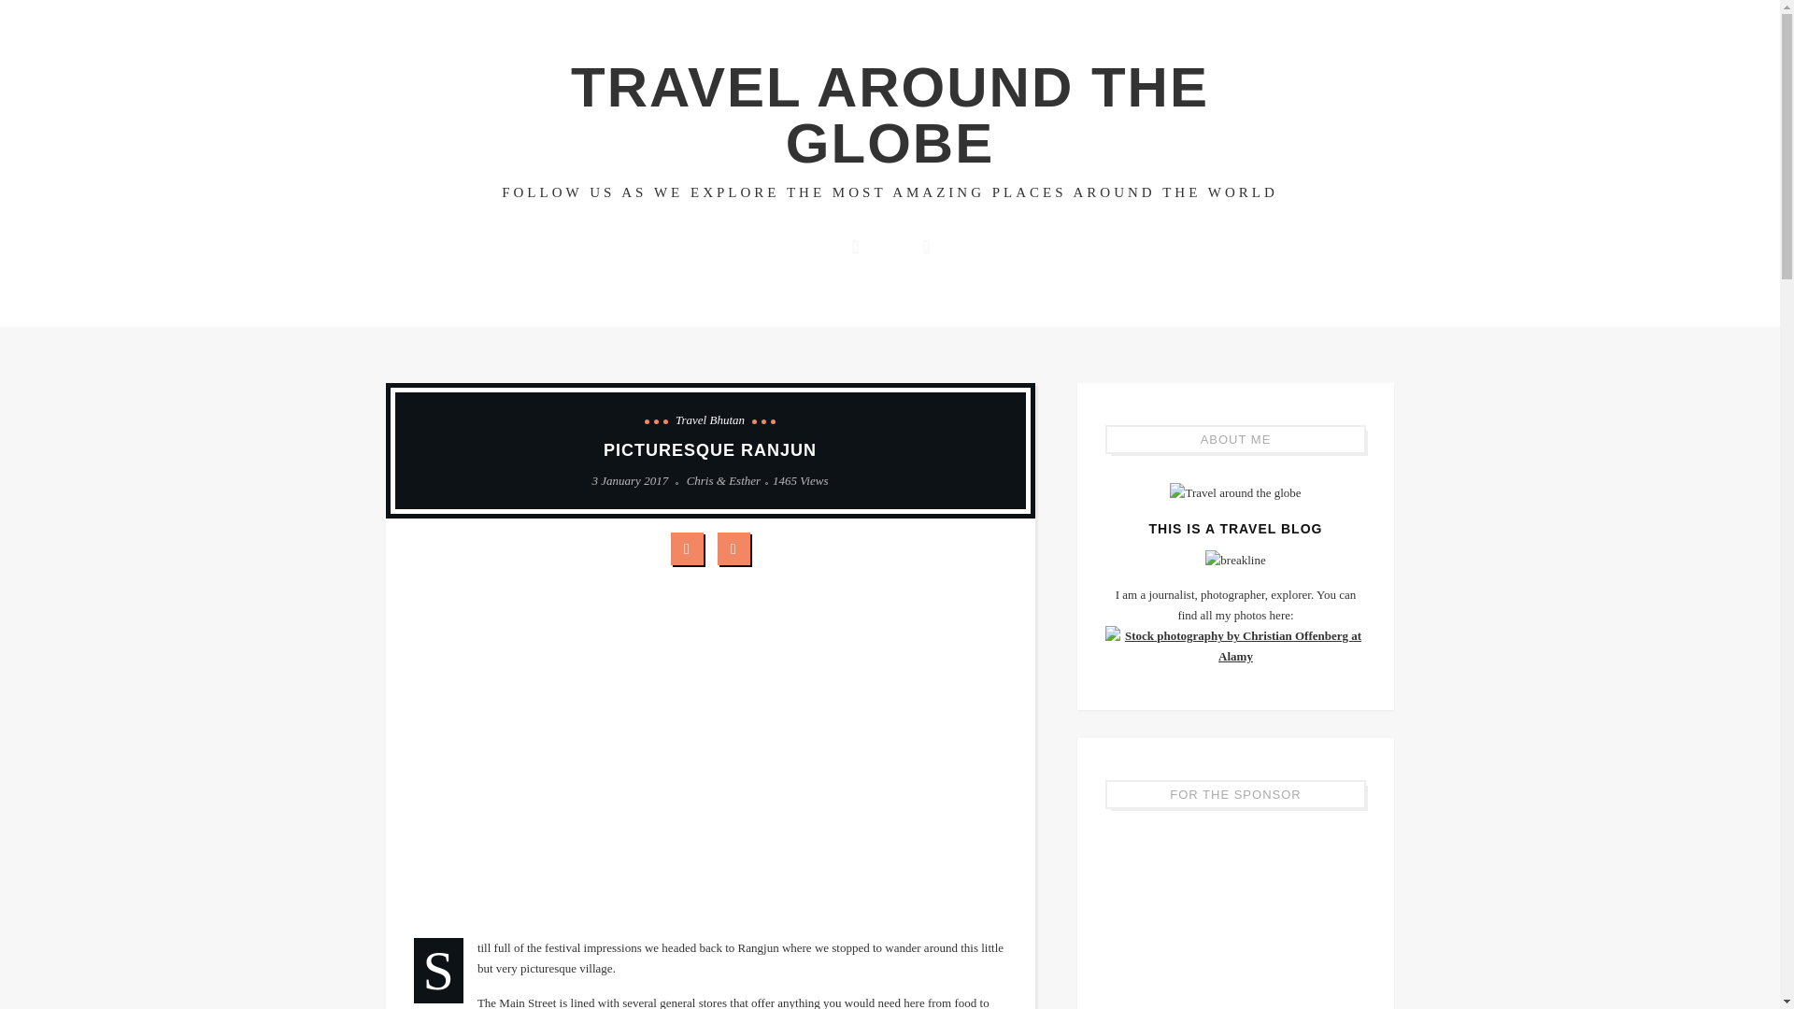 This screenshot has height=1009, width=1794. Describe the element at coordinates (855, 245) in the screenshot. I see `Facebook` at that location.